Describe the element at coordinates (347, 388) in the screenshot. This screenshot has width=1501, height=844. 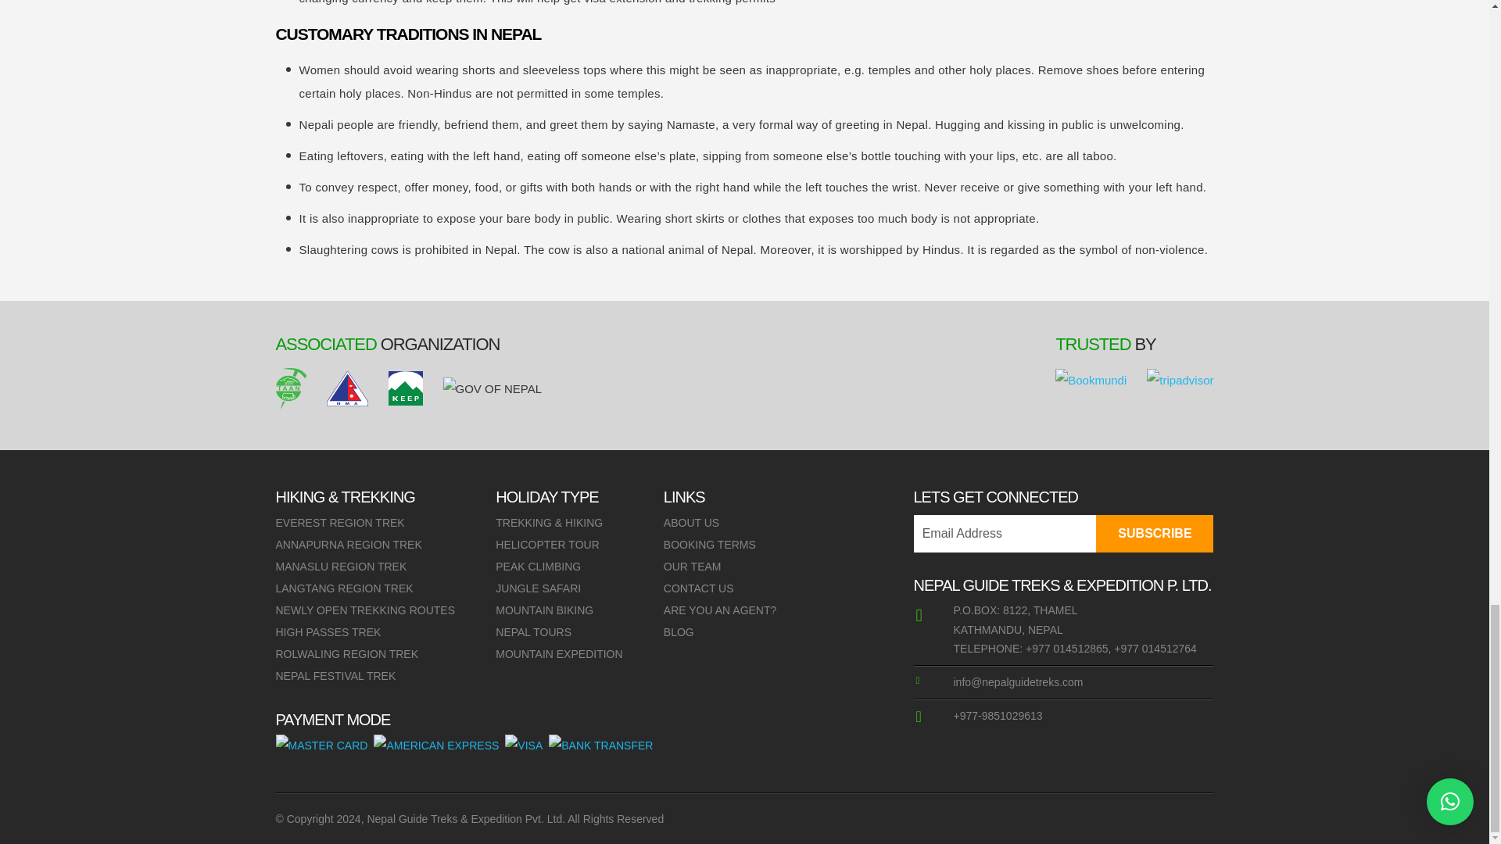
I see `Nepal Mountaineering Association` at that location.